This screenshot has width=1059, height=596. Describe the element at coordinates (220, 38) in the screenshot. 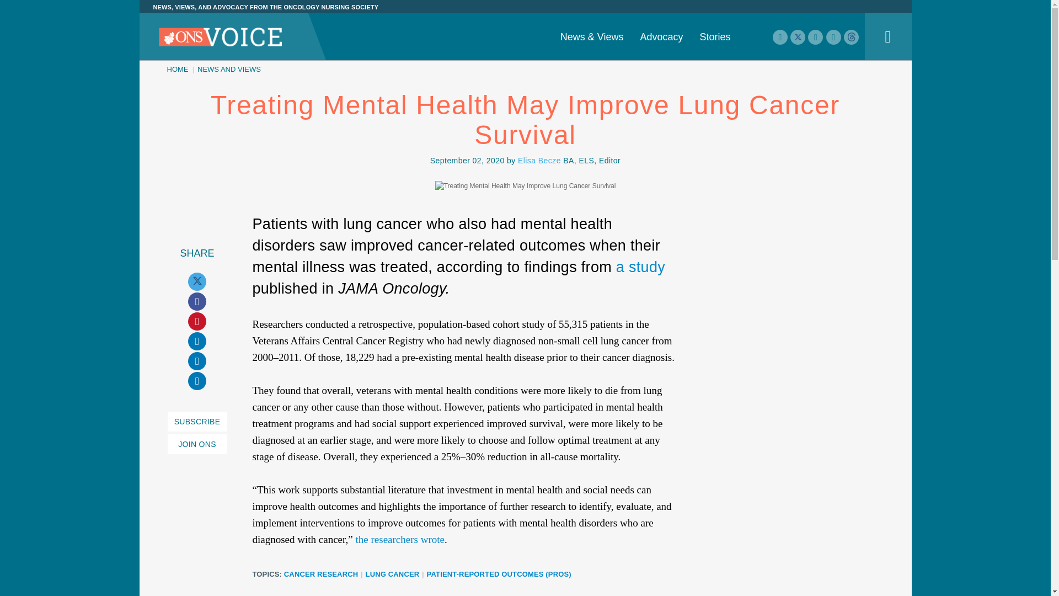

I see `Home` at that location.